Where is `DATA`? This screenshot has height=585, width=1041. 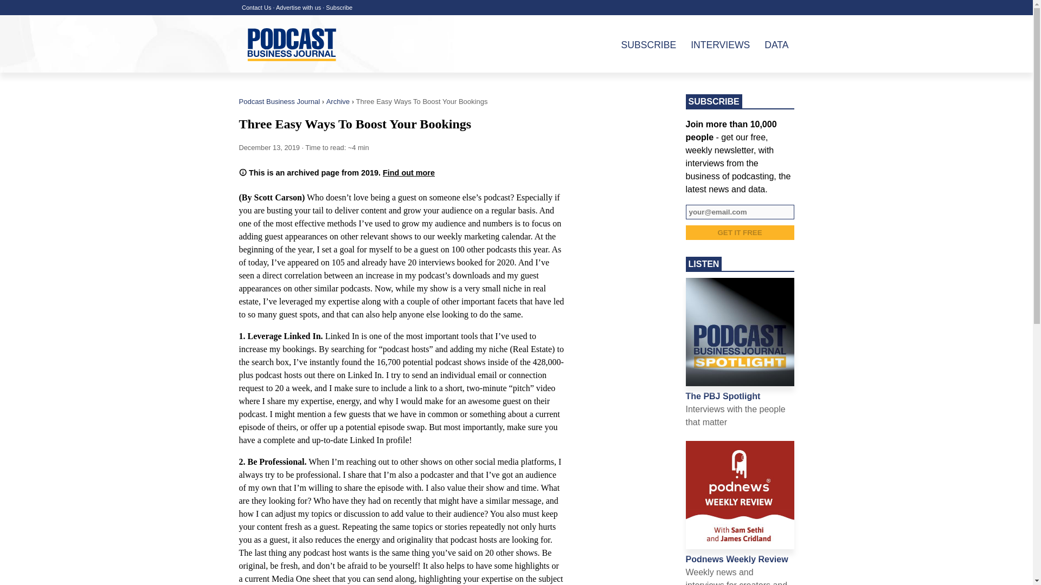
DATA is located at coordinates (770, 44).